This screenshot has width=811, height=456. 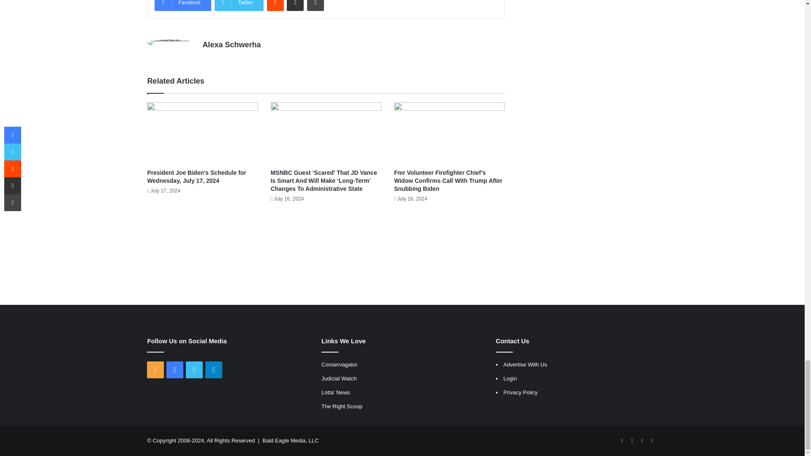 What do you see at coordinates (239, 5) in the screenshot?
I see `Twitter` at bounding box center [239, 5].